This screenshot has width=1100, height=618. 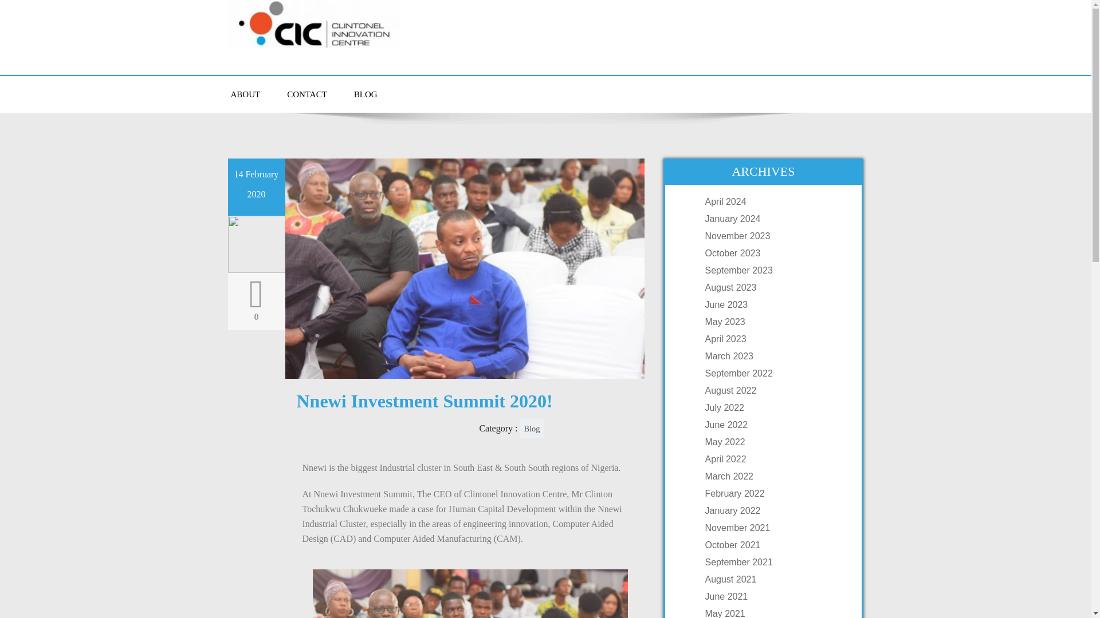 What do you see at coordinates (775, 528) in the screenshot?
I see `November 2021` at bounding box center [775, 528].